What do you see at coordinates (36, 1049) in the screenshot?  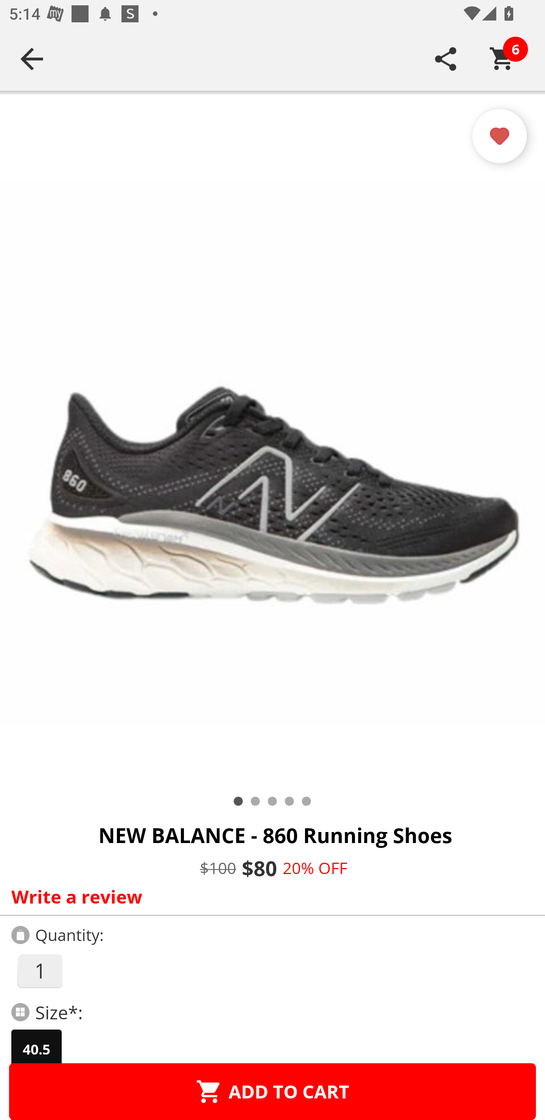 I see `40.5` at bounding box center [36, 1049].